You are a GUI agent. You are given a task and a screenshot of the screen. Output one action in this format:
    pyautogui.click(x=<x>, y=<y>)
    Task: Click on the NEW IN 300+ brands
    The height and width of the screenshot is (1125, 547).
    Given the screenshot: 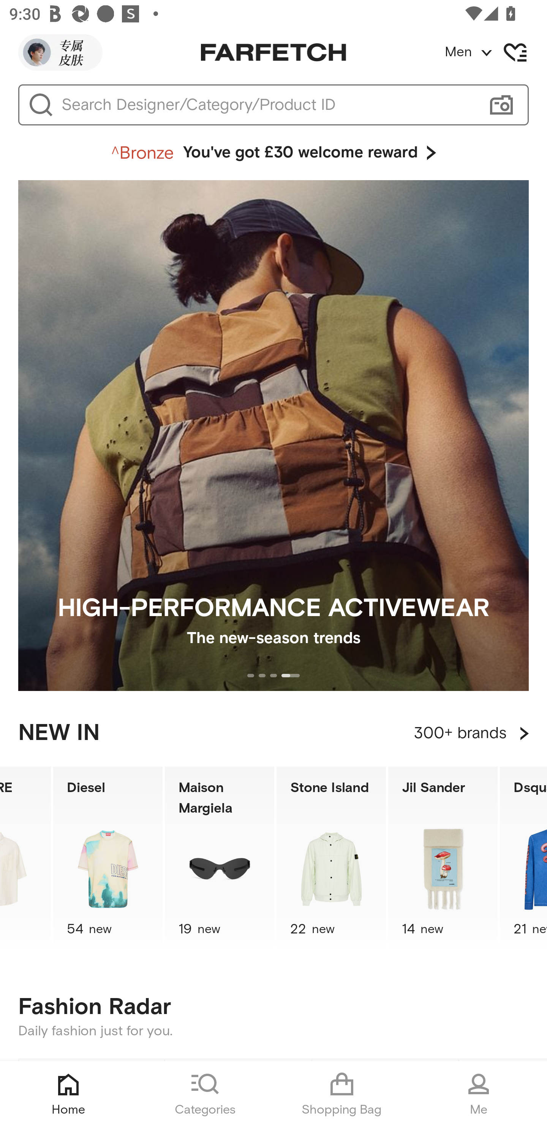 What is the action you would take?
    pyautogui.click(x=273, y=733)
    